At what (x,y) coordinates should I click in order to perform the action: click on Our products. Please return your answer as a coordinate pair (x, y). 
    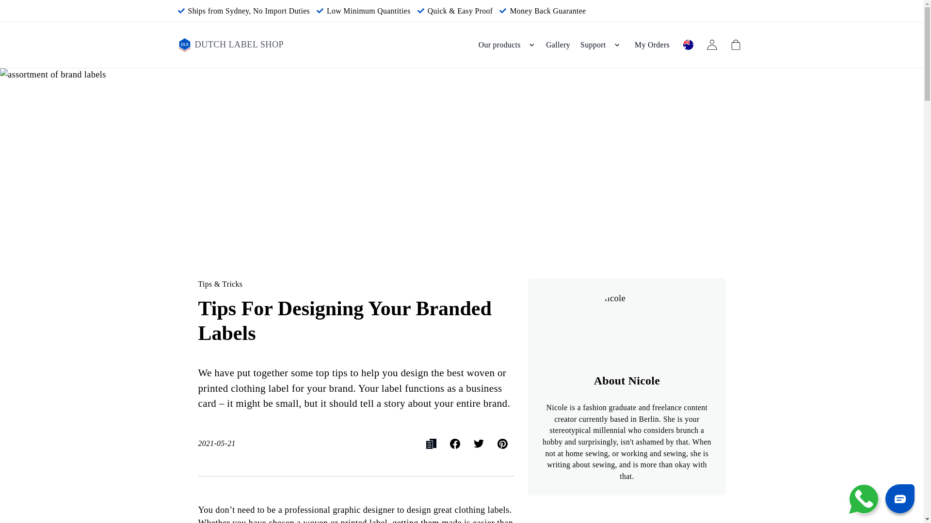
    Looking at the image, I should click on (507, 45).